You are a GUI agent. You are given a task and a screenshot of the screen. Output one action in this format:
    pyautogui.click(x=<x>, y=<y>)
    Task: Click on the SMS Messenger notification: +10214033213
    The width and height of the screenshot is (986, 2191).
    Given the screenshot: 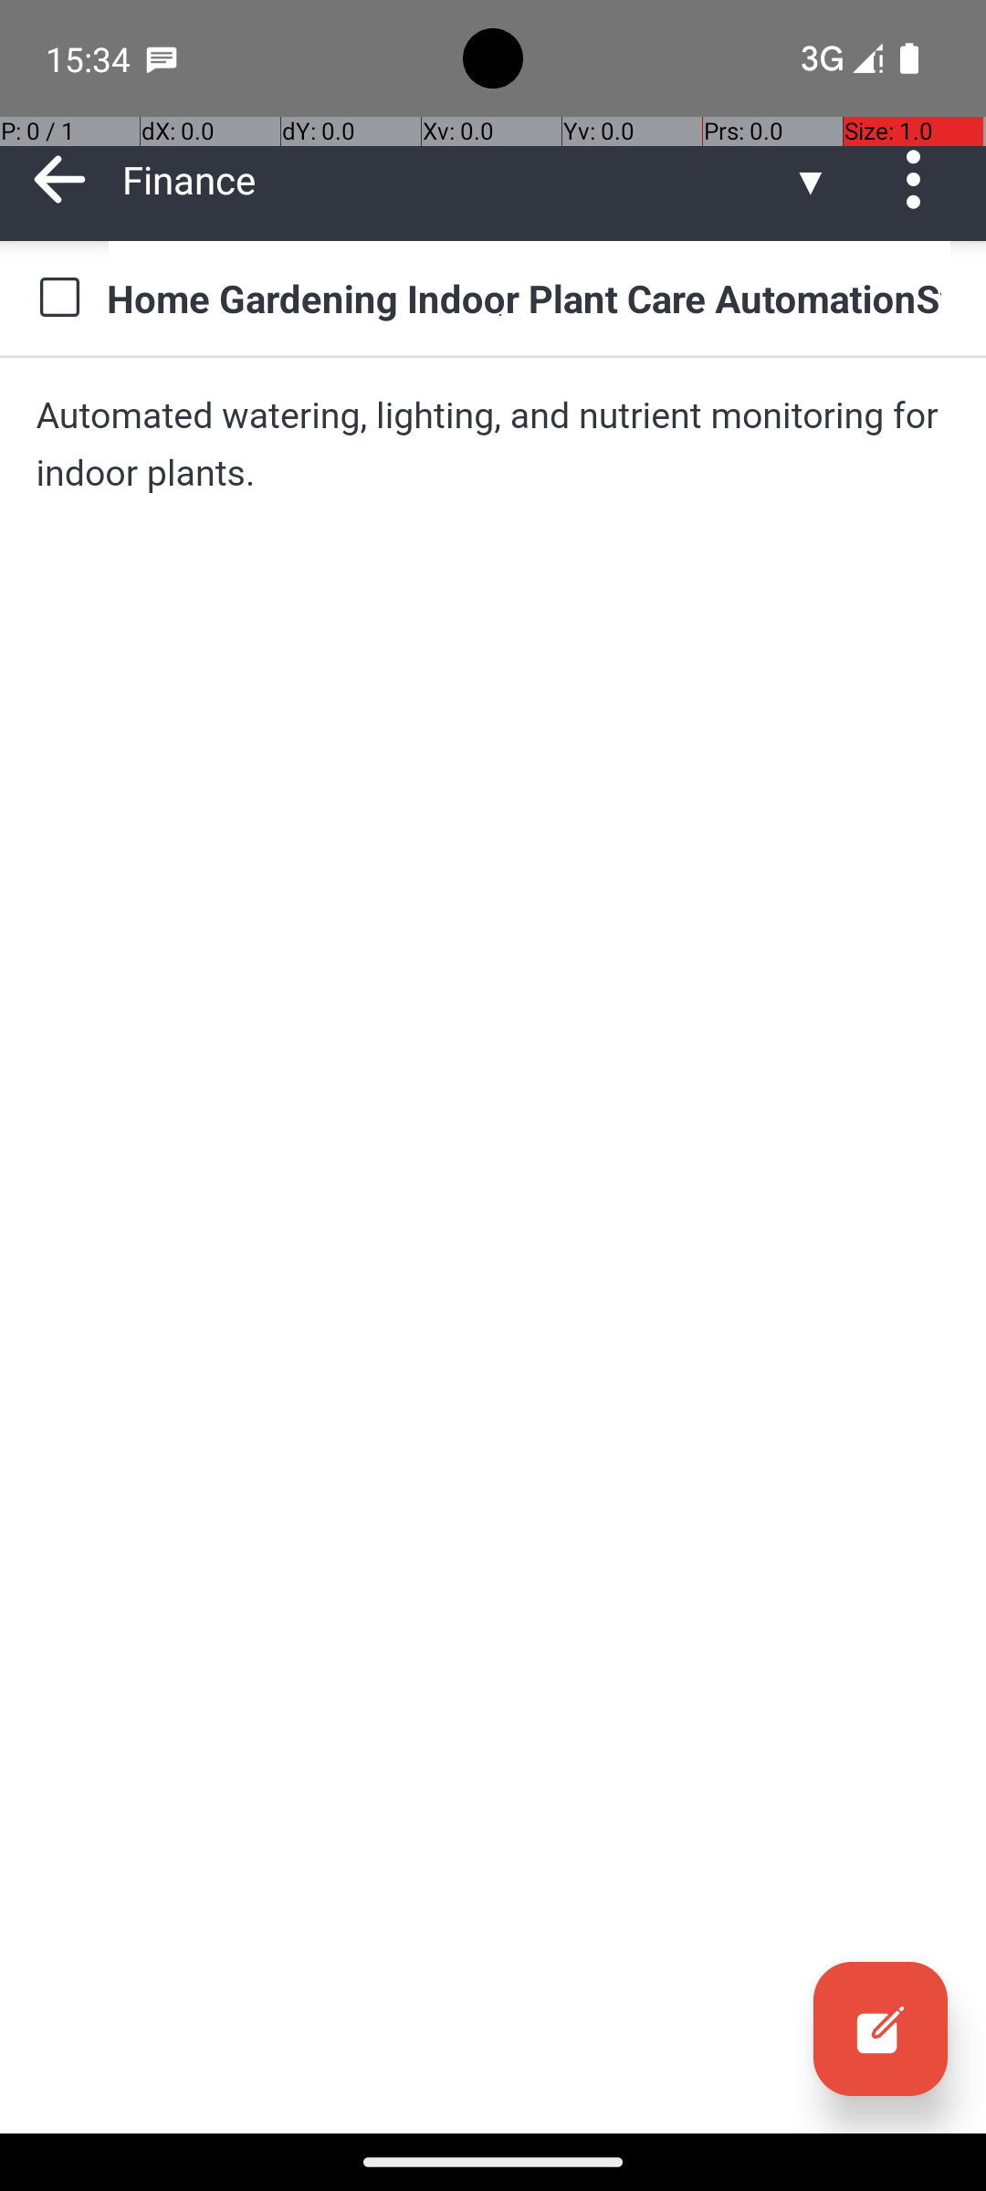 What is the action you would take?
    pyautogui.click(x=162, y=58)
    